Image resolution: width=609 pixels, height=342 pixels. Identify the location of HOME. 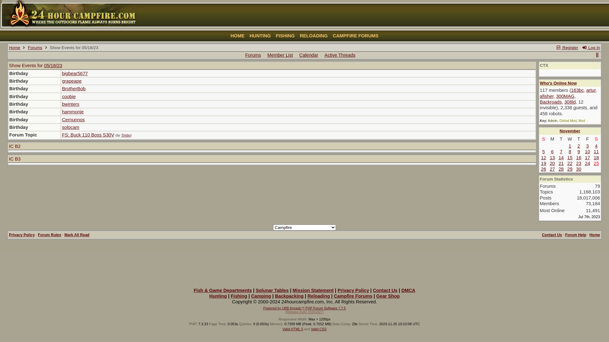
(238, 36).